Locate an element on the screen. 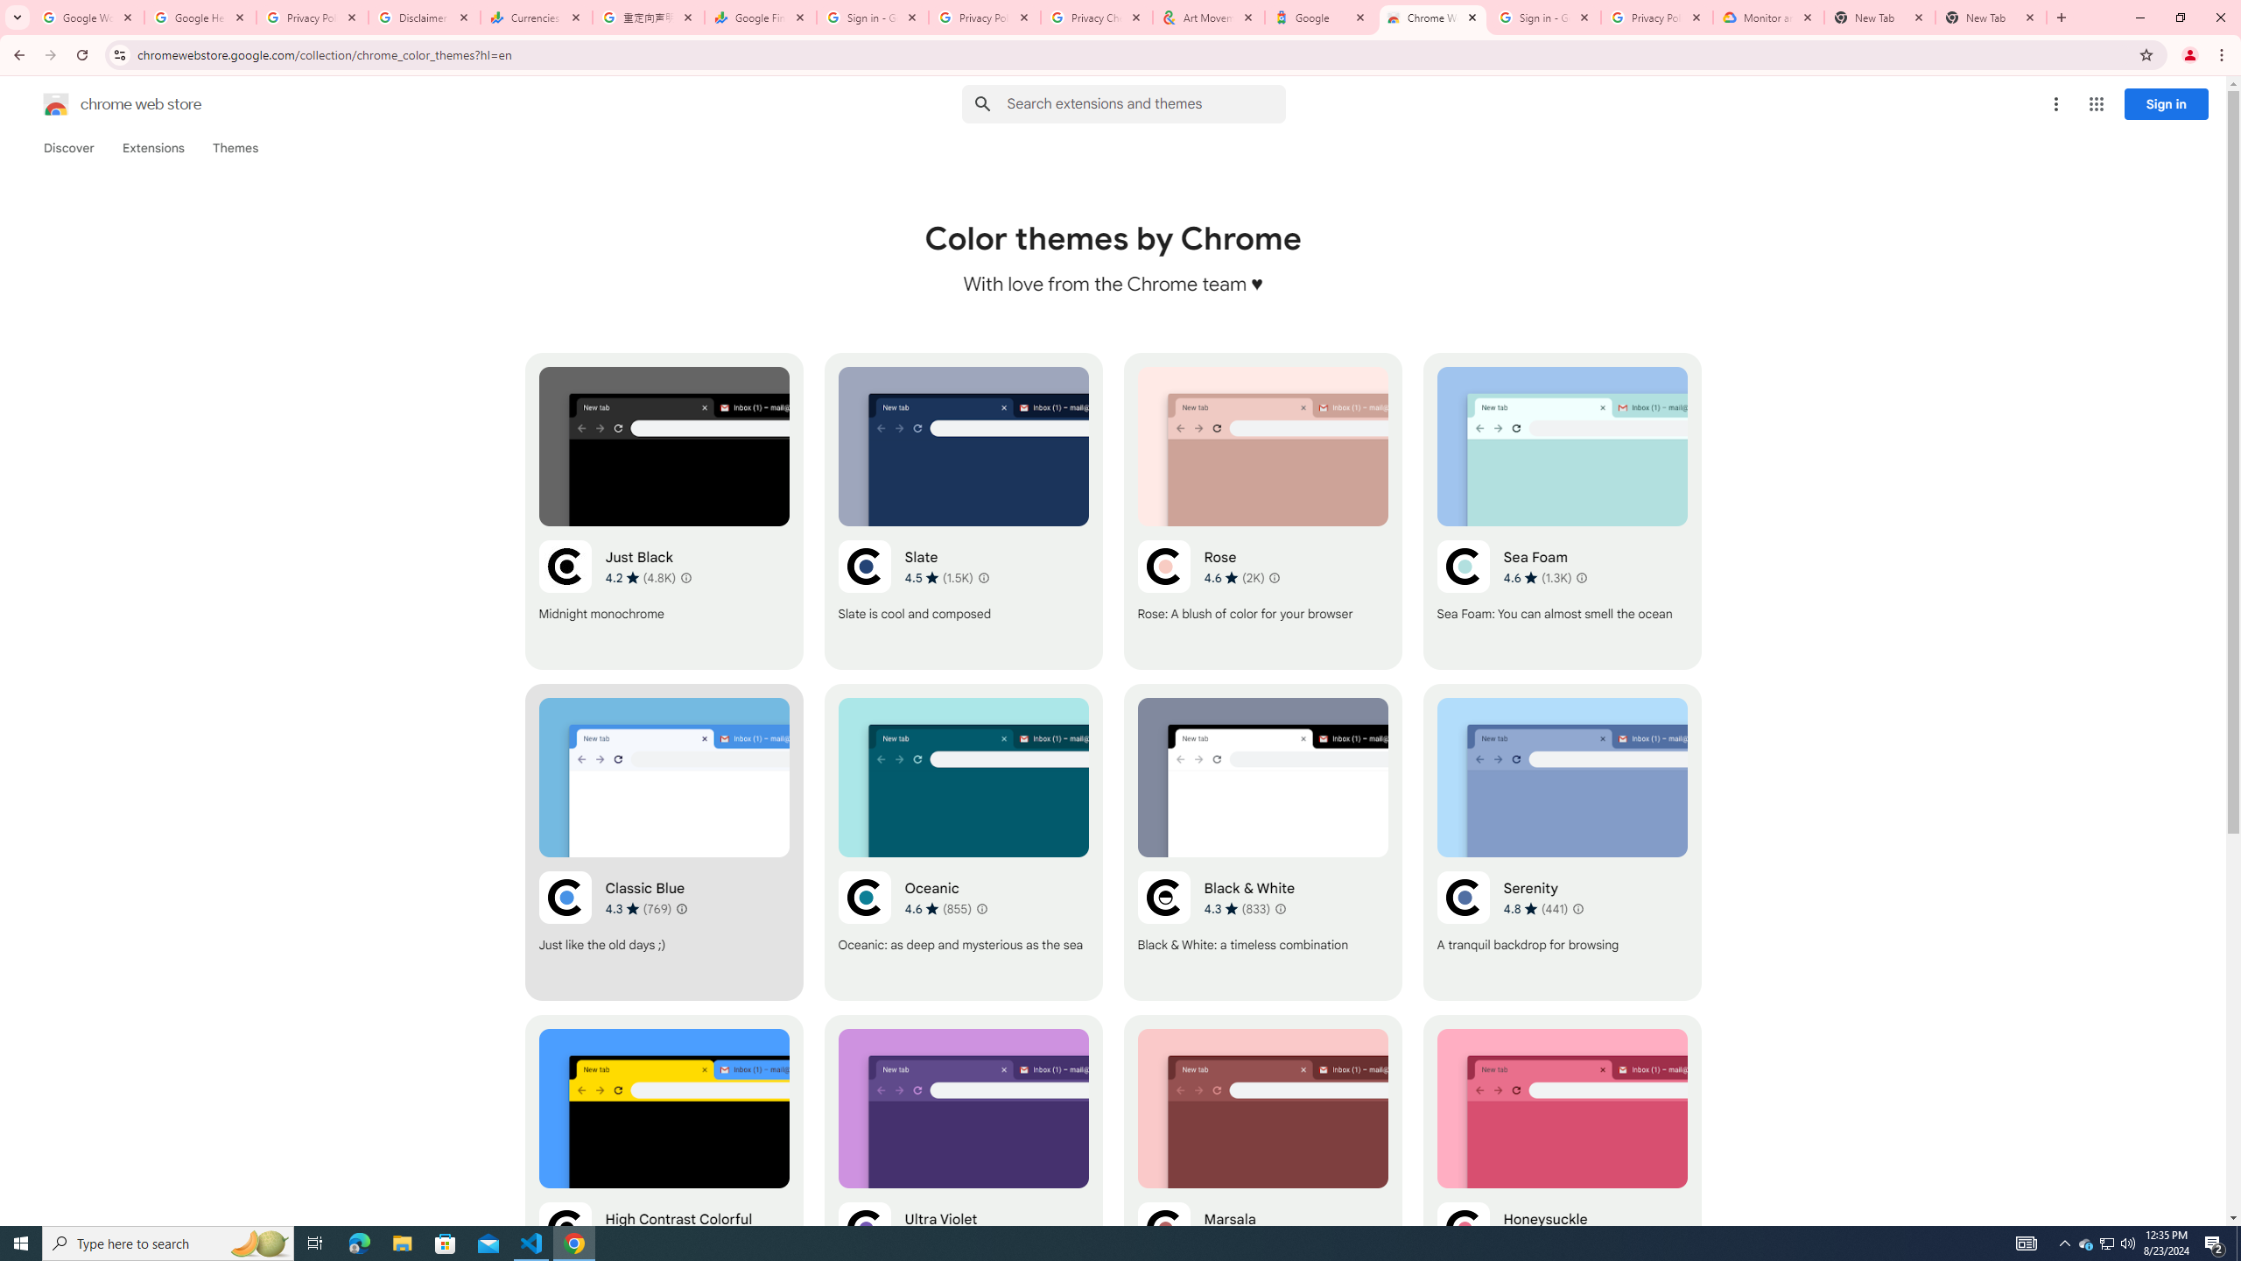  Sign in - Google Accounts is located at coordinates (1545, 18).